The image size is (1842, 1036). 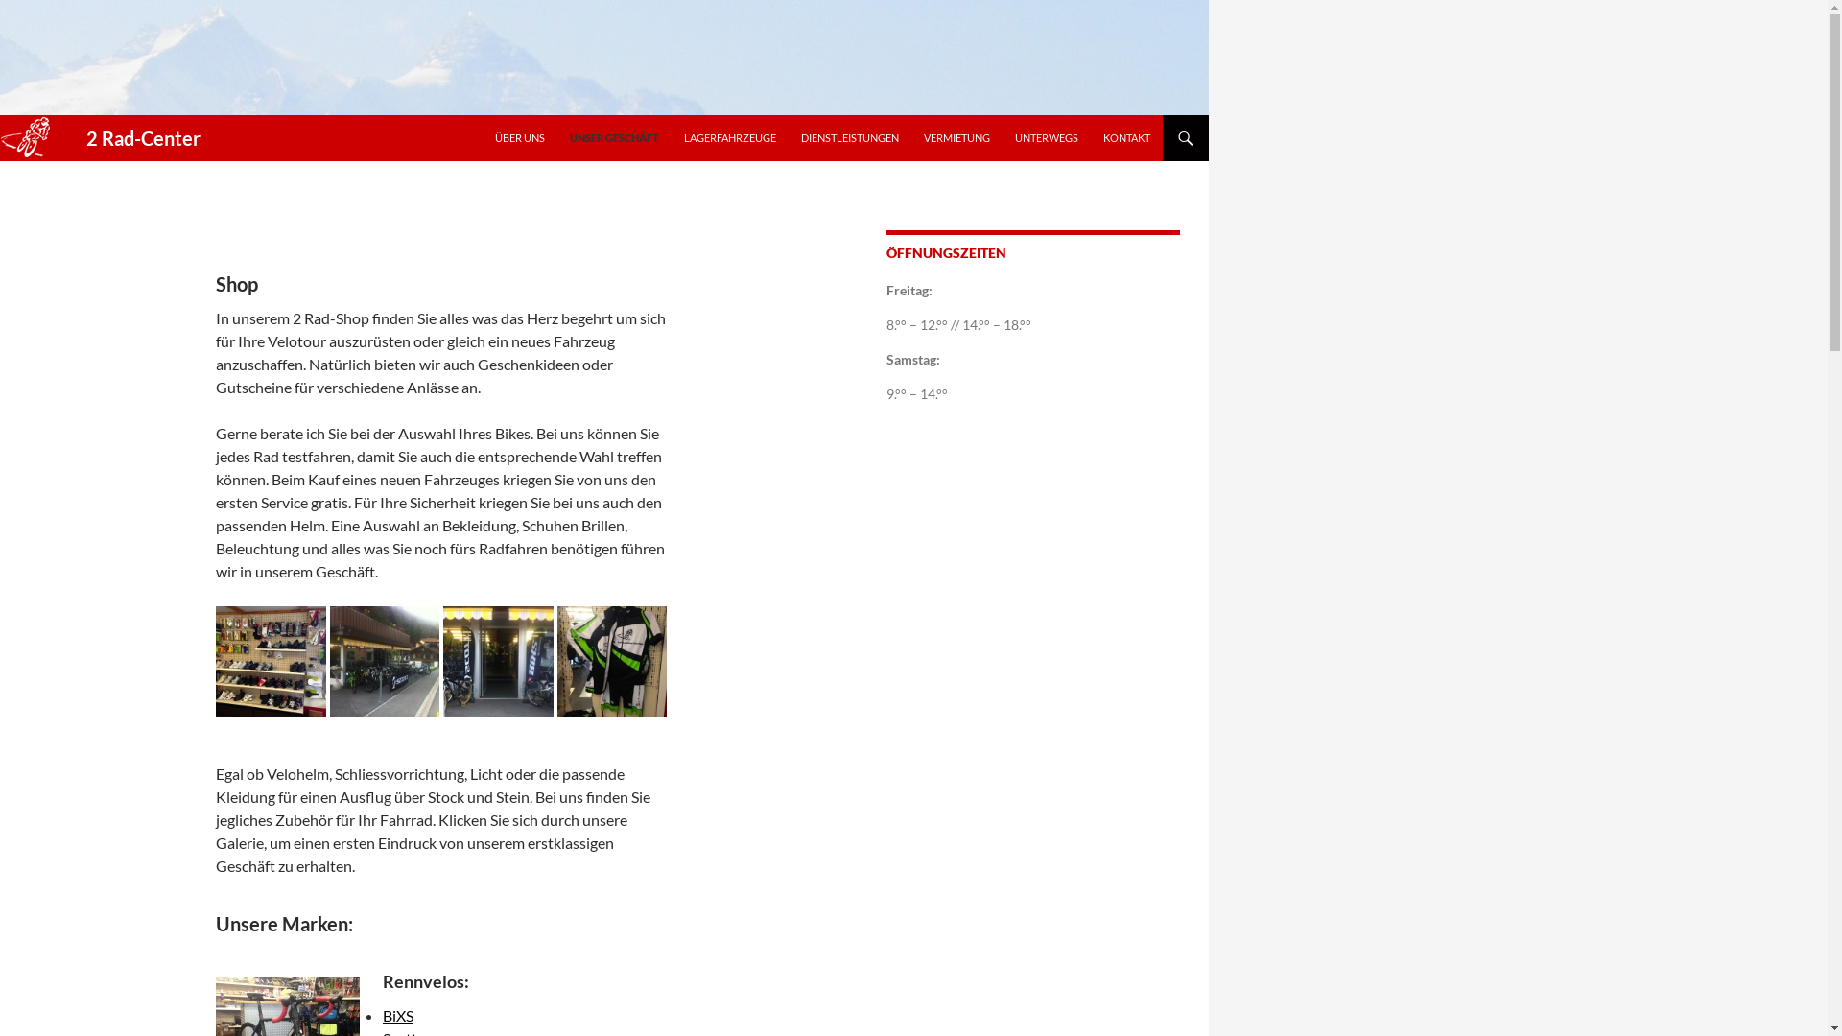 What do you see at coordinates (129, 138) in the screenshot?
I see `2 Rad-Center` at bounding box center [129, 138].